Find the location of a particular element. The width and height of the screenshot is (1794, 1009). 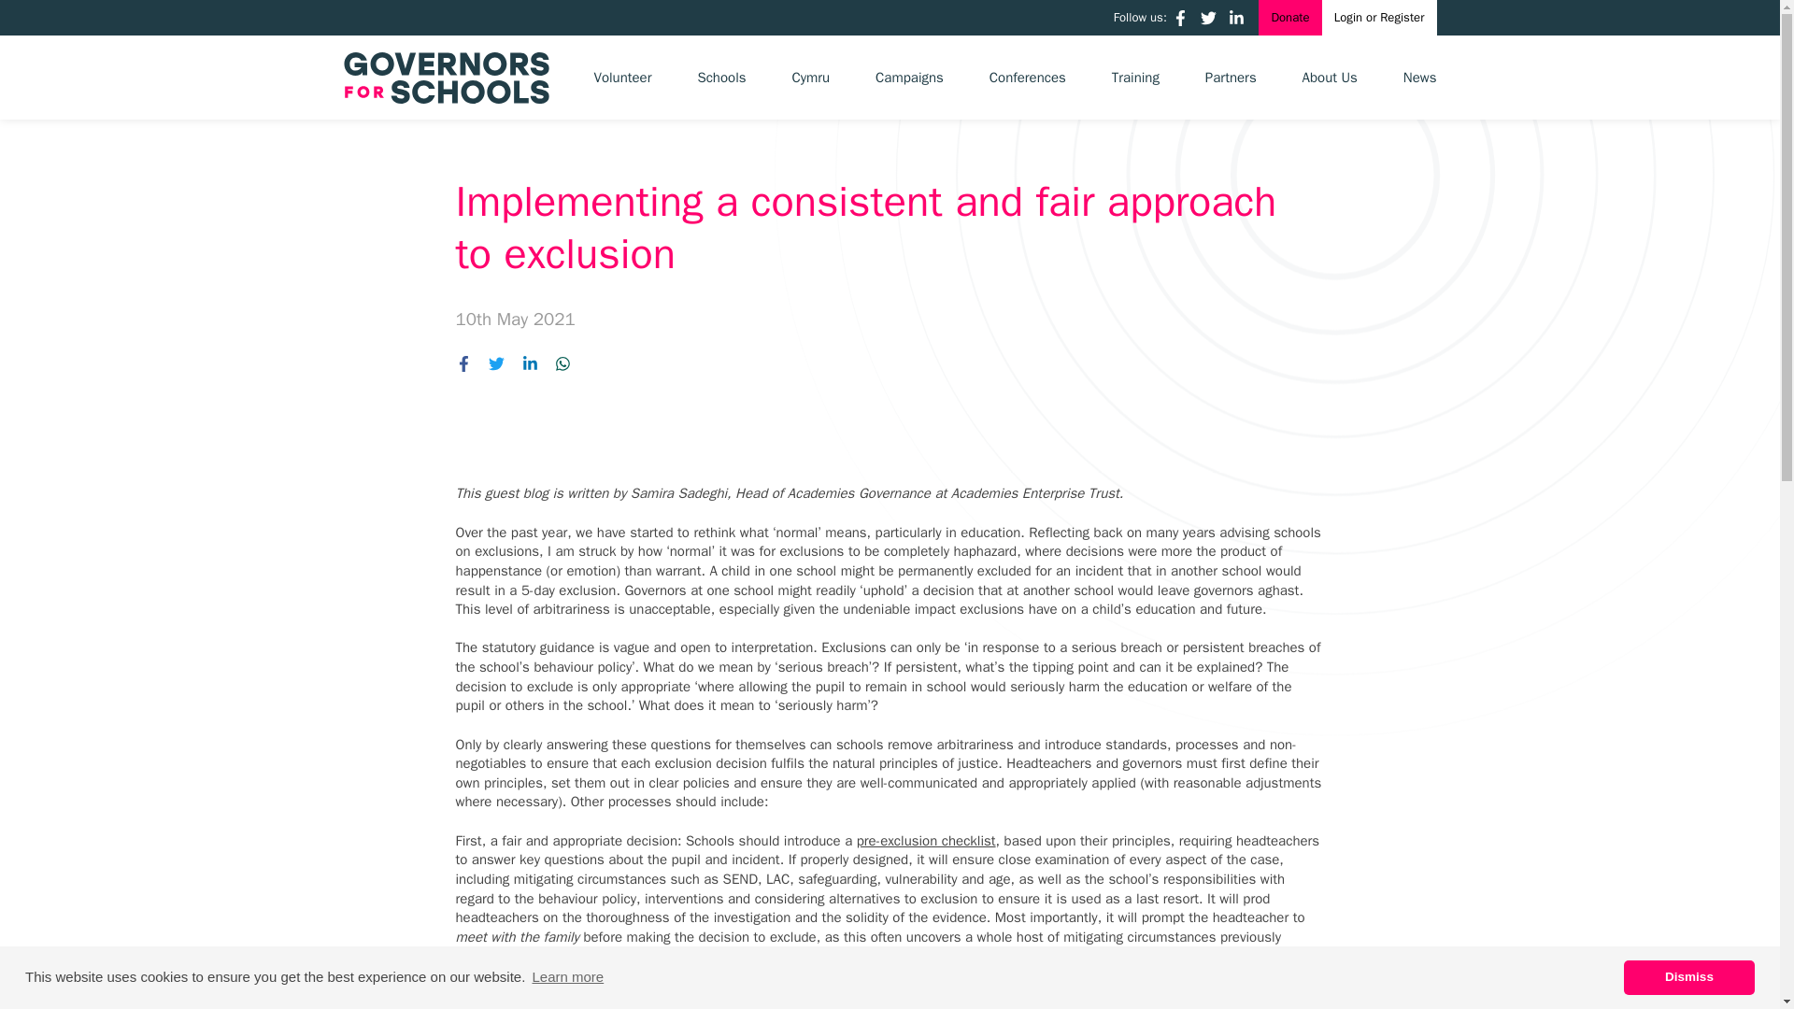

Dismiss is located at coordinates (1688, 977).